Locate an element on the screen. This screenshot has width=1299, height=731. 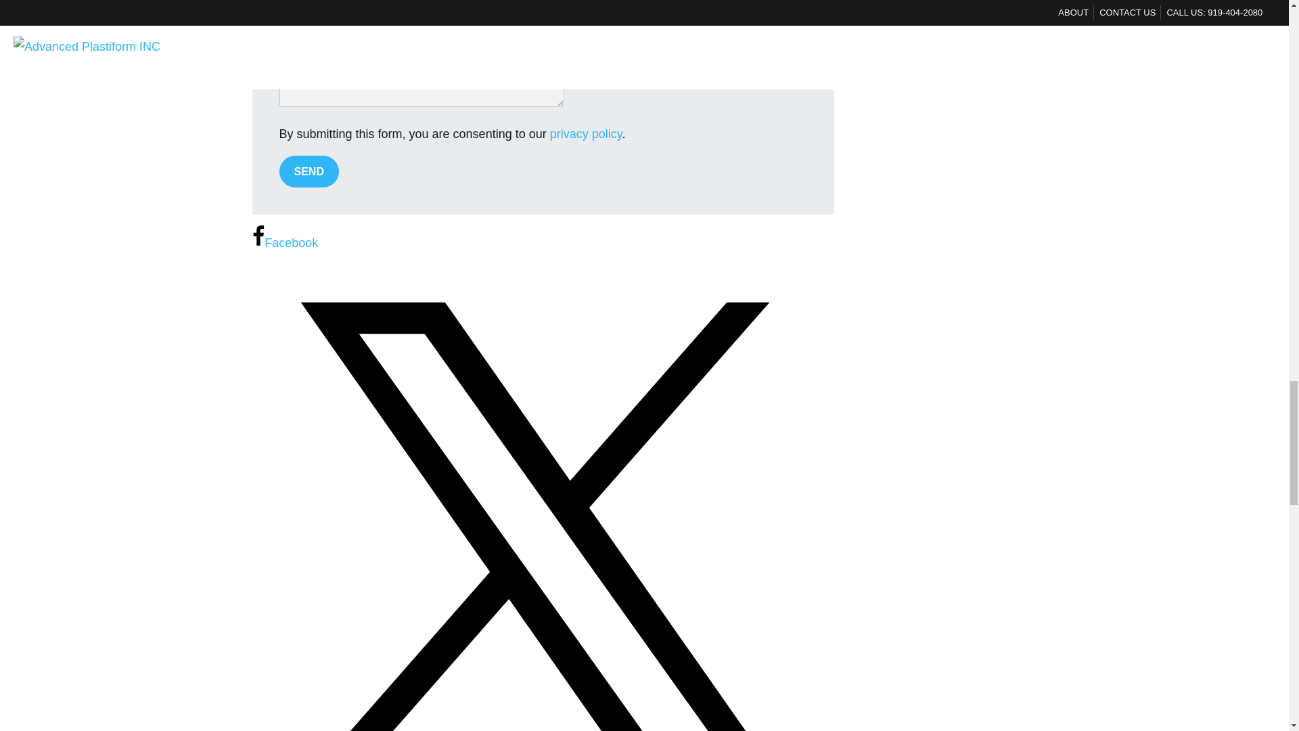
Submit Form is located at coordinates (309, 171).